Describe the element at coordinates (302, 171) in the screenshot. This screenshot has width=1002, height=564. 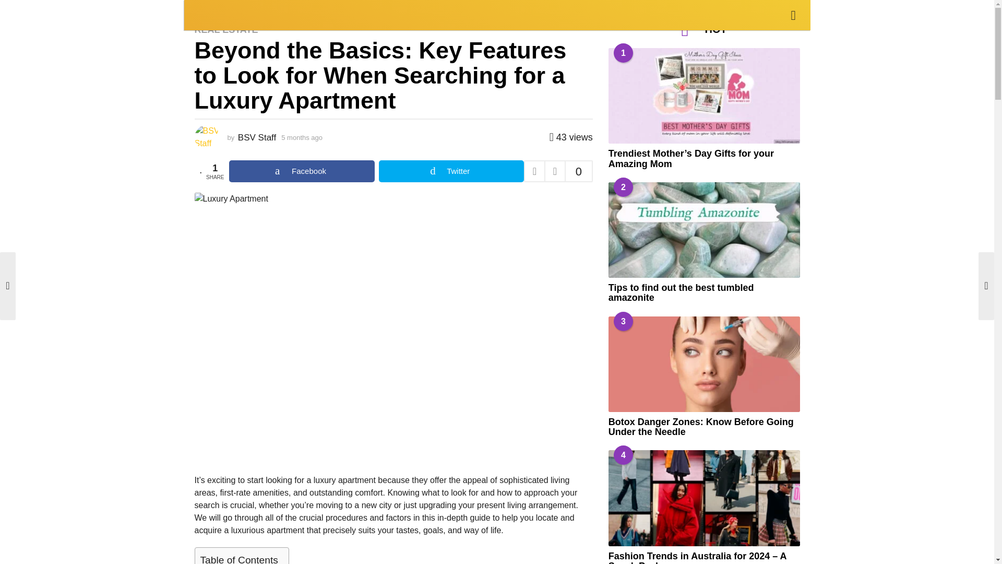
I see `Facebook` at that location.